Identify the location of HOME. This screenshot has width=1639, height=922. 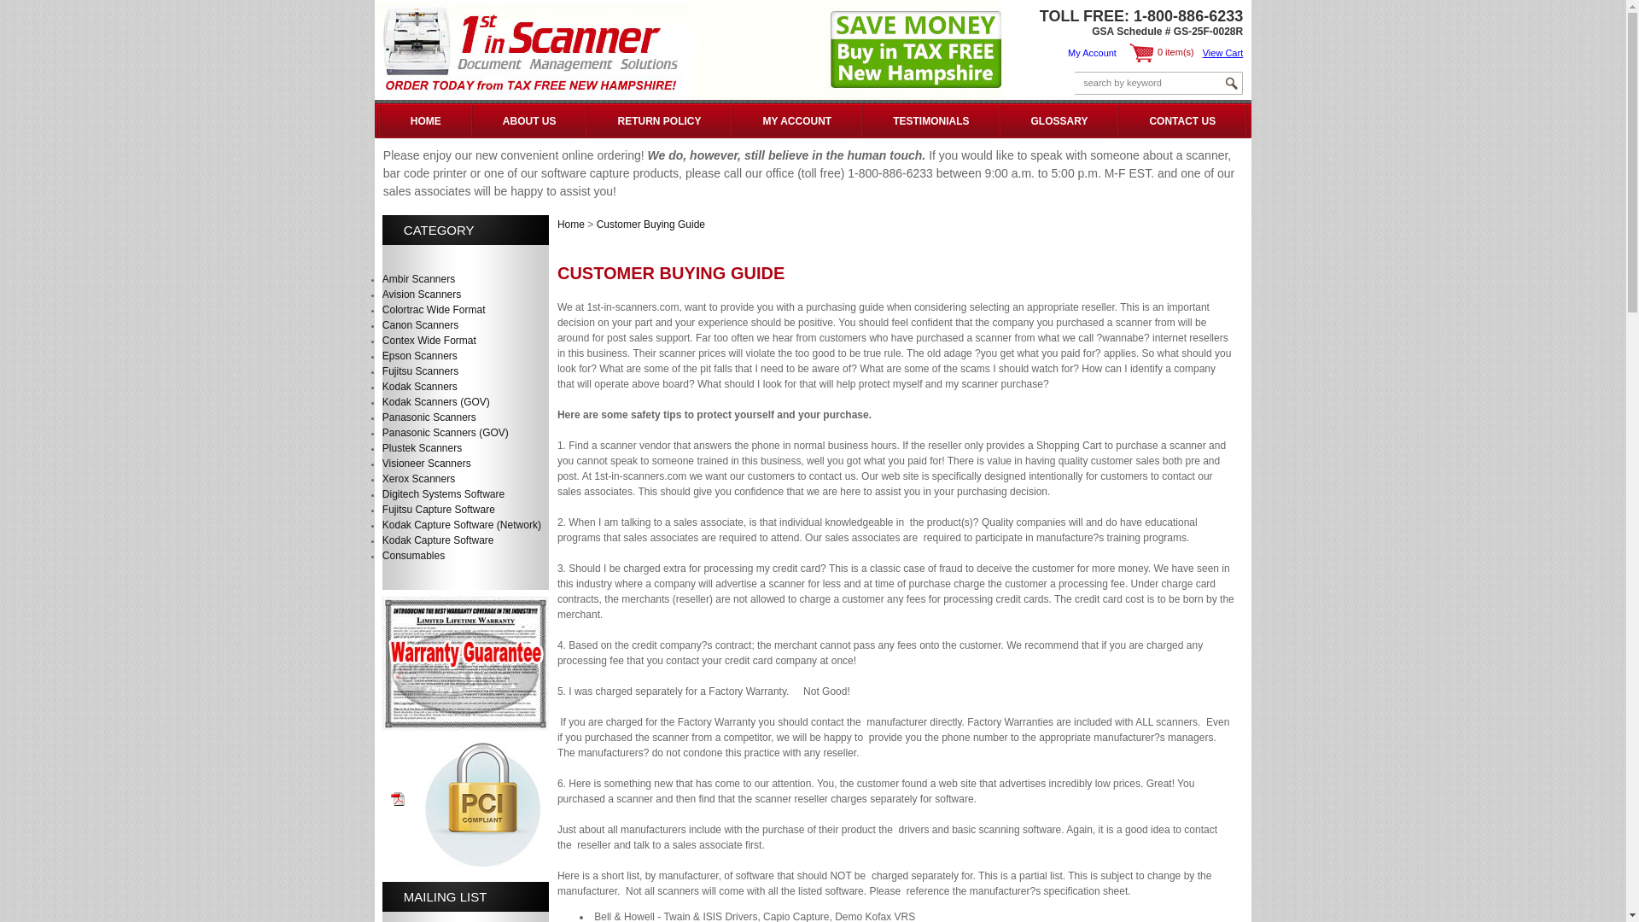
(426, 120).